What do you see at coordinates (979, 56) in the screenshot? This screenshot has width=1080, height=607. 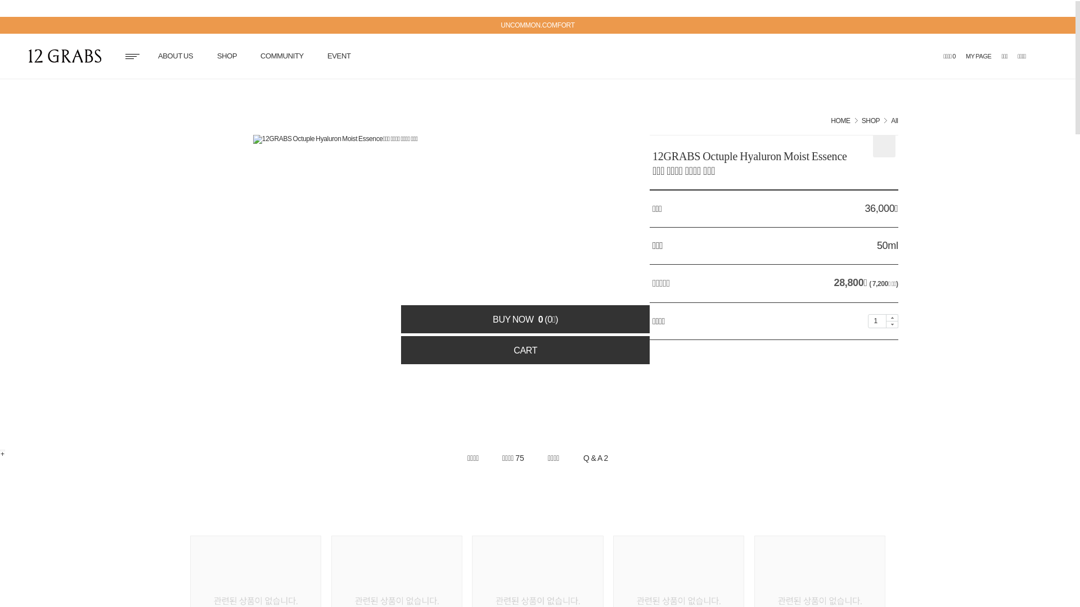 I see `MY PAGE` at bounding box center [979, 56].